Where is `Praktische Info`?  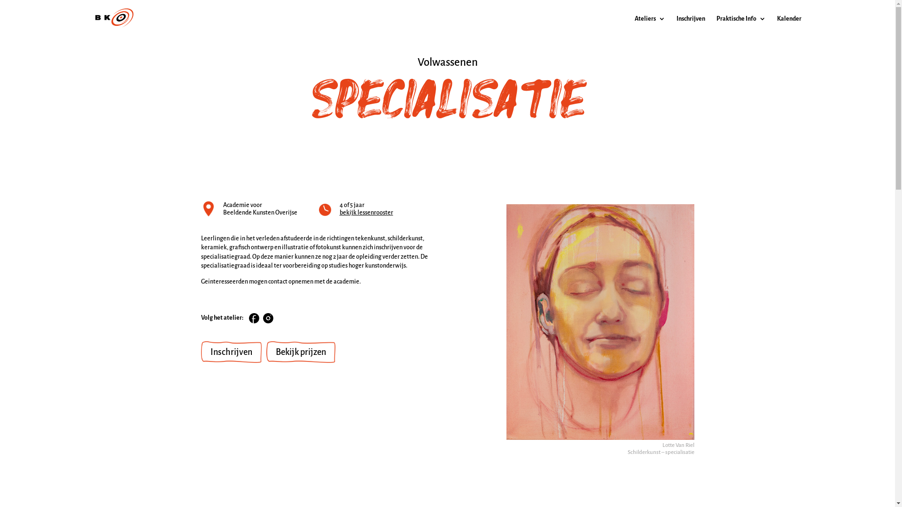 Praktische Info is located at coordinates (740, 26).